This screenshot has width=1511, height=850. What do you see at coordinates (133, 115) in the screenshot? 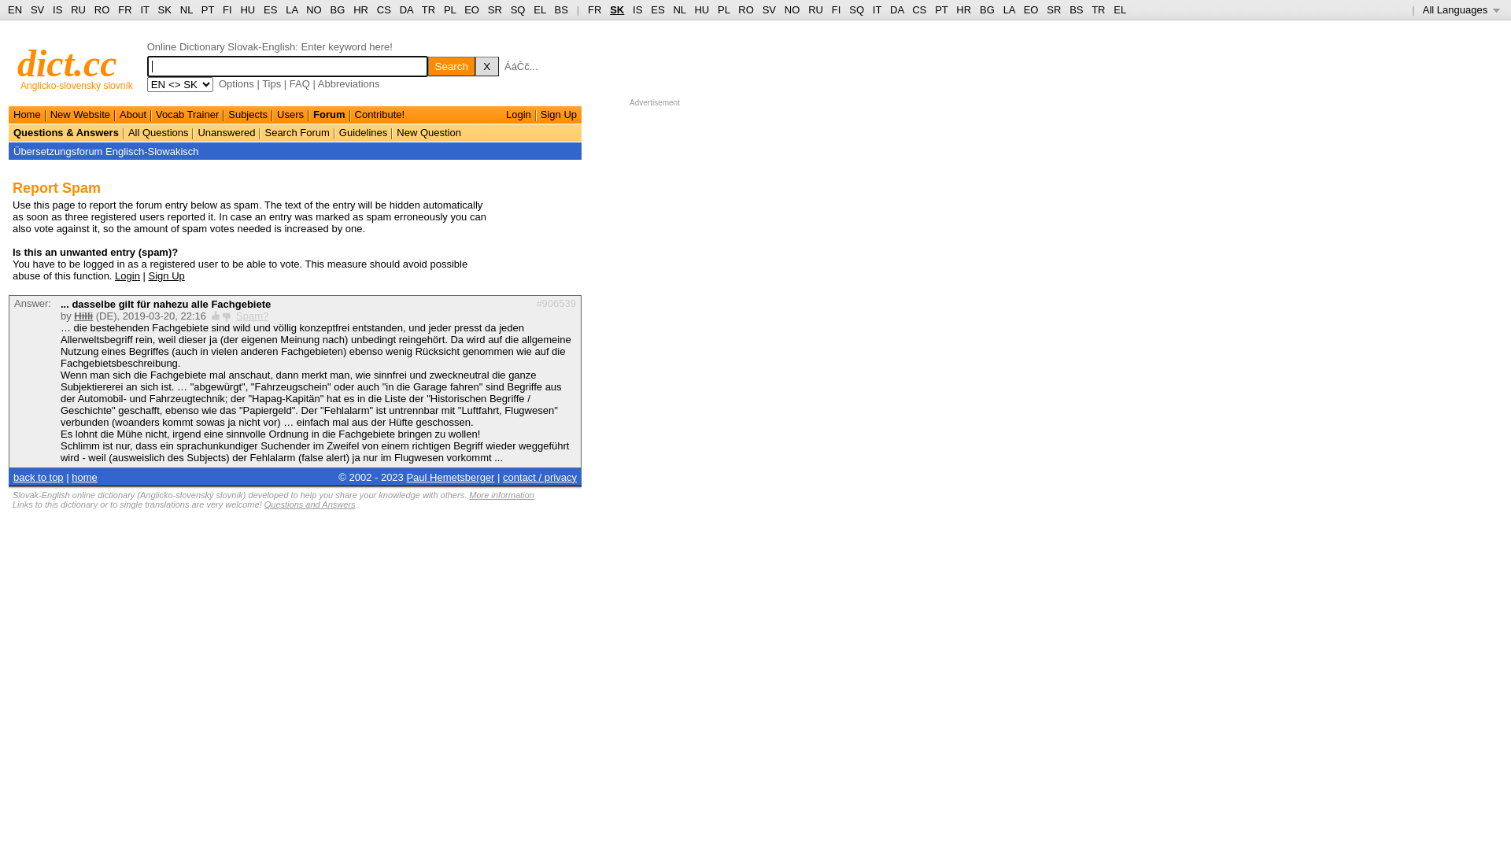
I see `About` at bounding box center [133, 115].